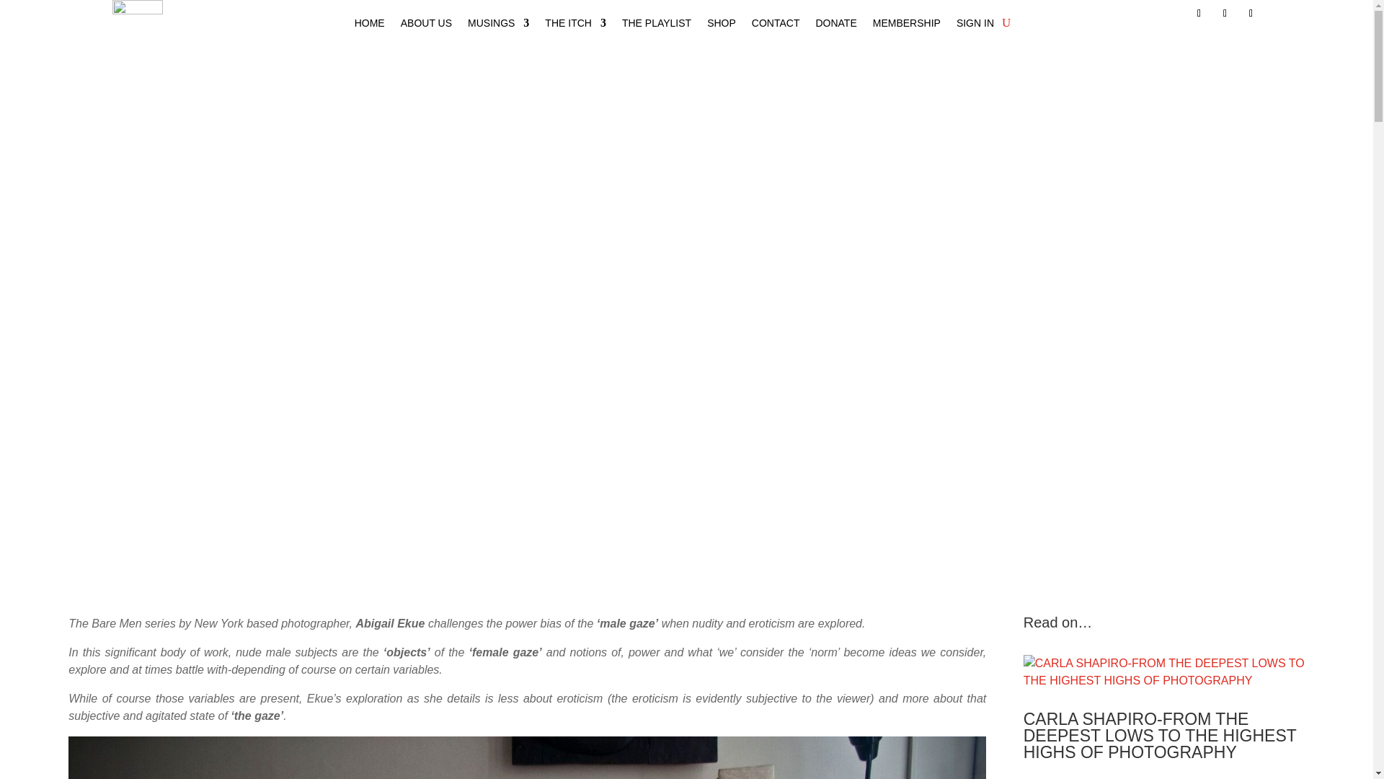  What do you see at coordinates (721, 320) in the screenshot?
I see `PHOTOGRAPHY` at bounding box center [721, 320].